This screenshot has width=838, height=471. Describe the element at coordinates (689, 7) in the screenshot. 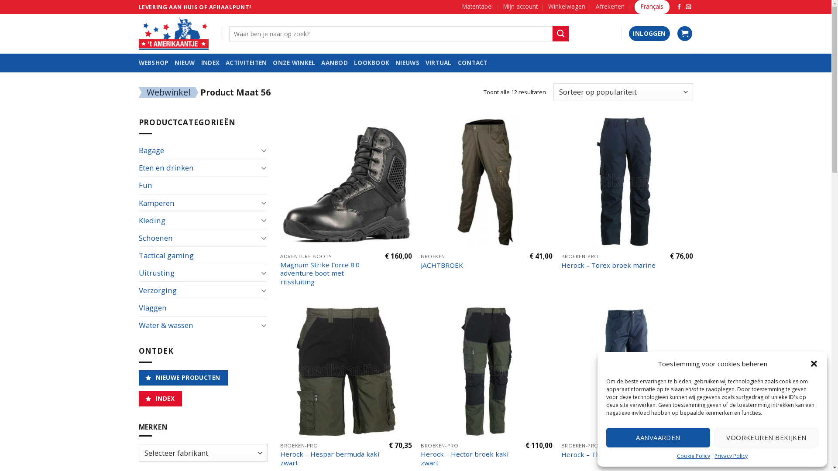

I see `Stuur ons een e-mail` at that location.